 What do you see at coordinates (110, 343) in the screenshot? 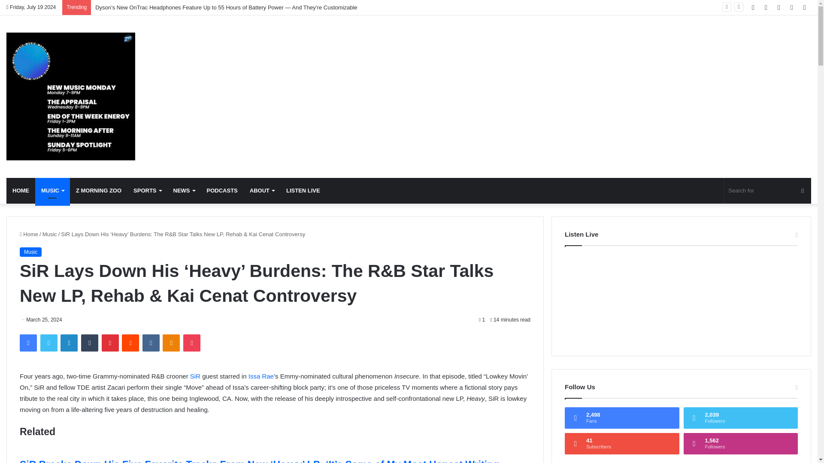
I see `Pinterest` at bounding box center [110, 343].